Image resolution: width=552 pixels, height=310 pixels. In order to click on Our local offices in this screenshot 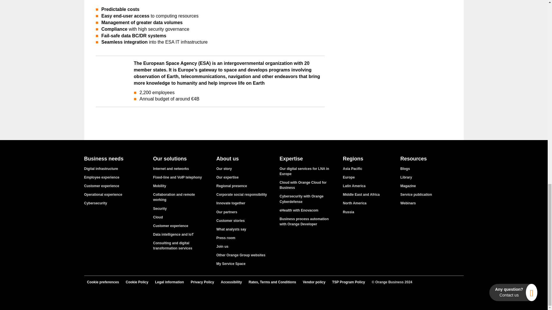, I will do `click(231, 186)`.